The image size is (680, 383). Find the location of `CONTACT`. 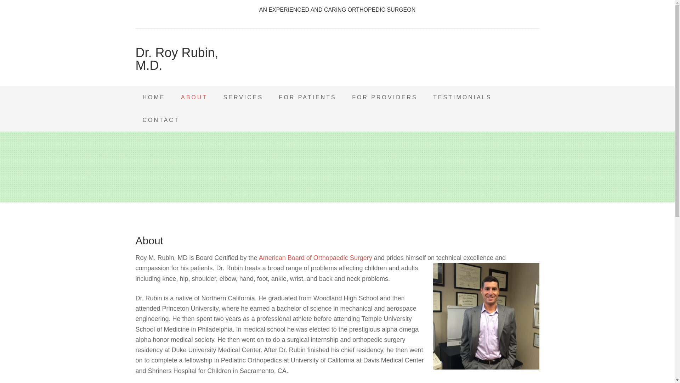

CONTACT is located at coordinates (161, 120).